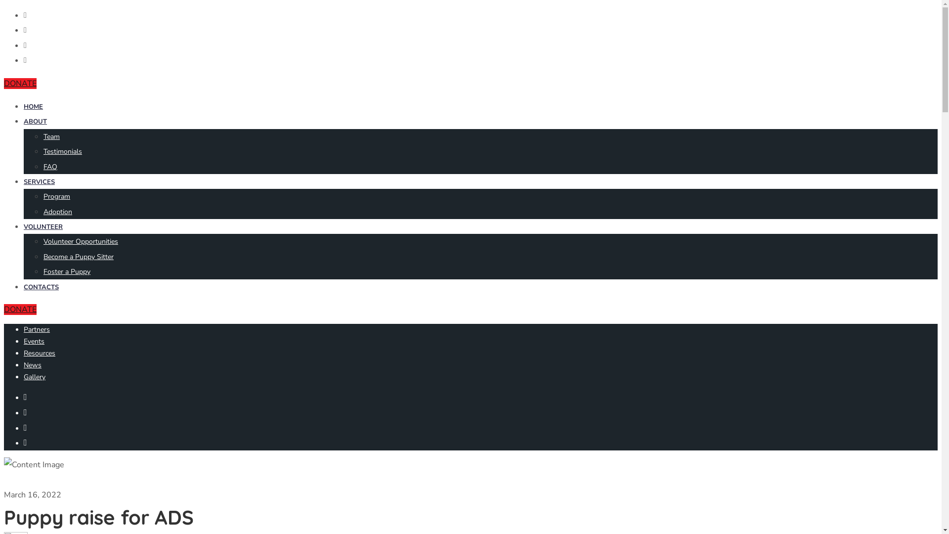 Image resolution: width=949 pixels, height=534 pixels. What do you see at coordinates (40, 182) in the screenshot?
I see `SERVICES` at bounding box center [40, 182].